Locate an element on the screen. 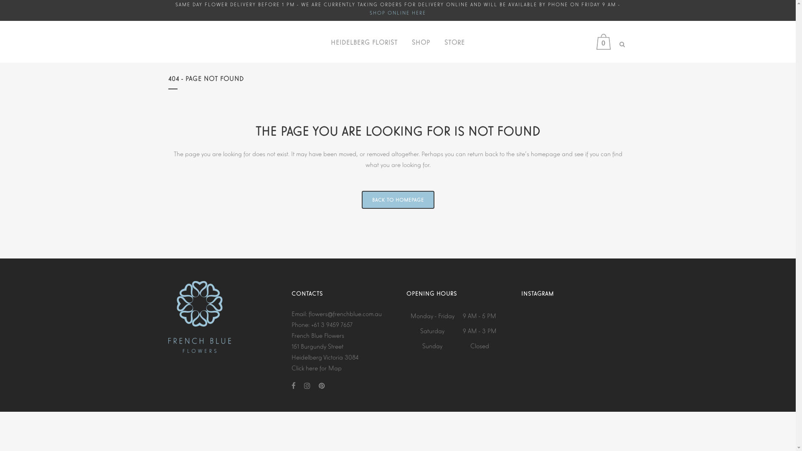 This screenshot has height=451, width=802. Click here for Map is located at coordinates (317, 367).